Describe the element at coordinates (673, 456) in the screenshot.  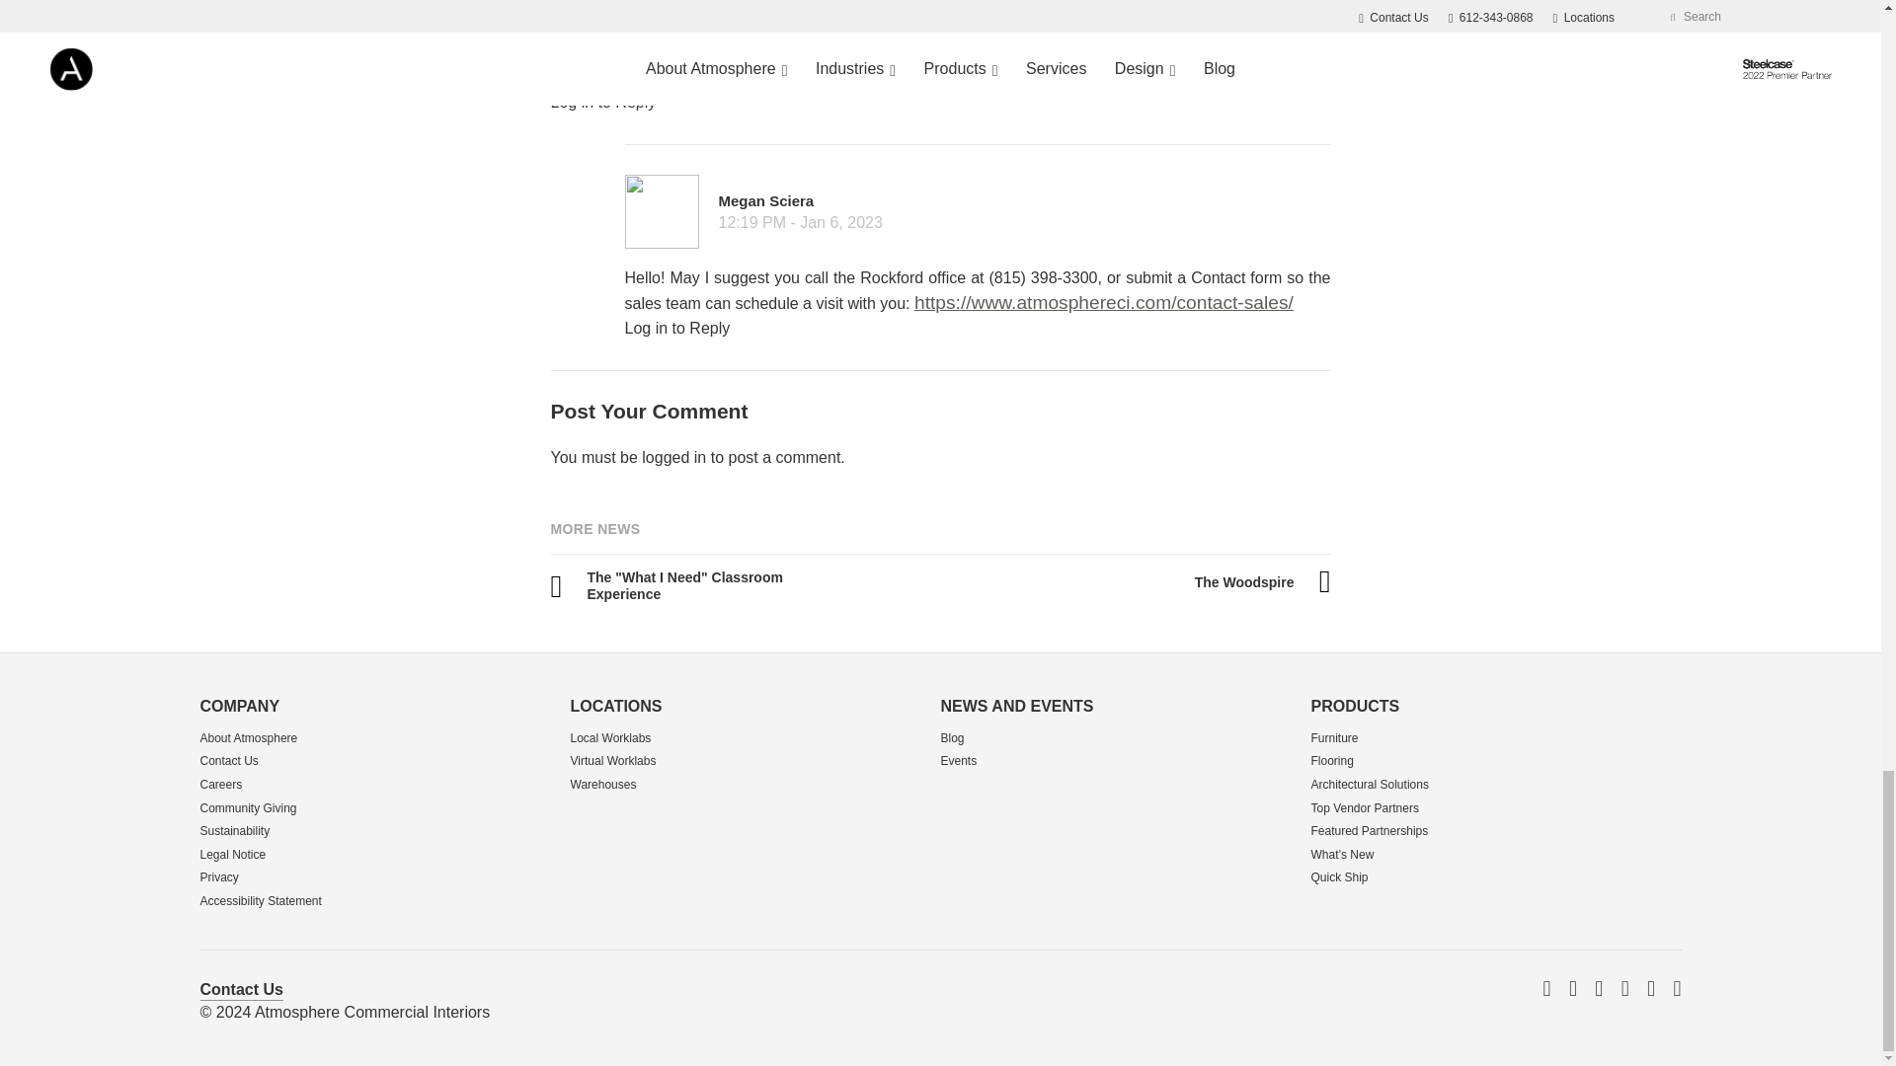
I see `logged in` at that location.